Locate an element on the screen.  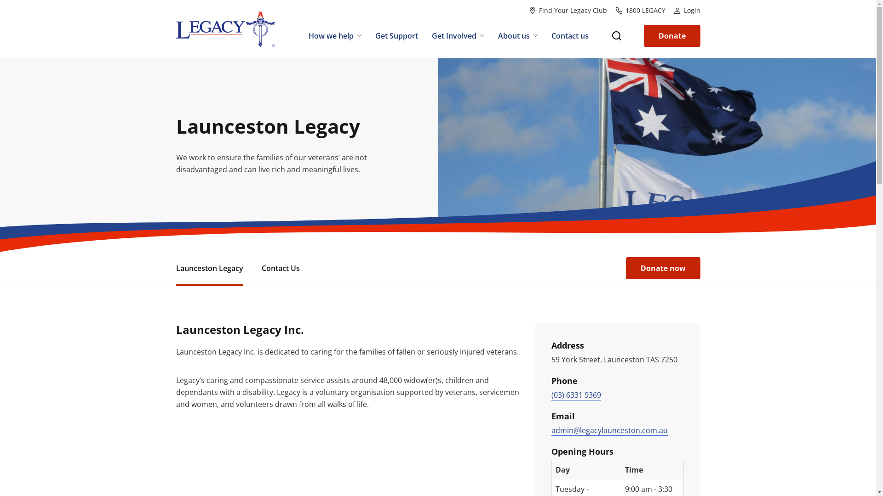
About us is located at coordinates (518, 37).